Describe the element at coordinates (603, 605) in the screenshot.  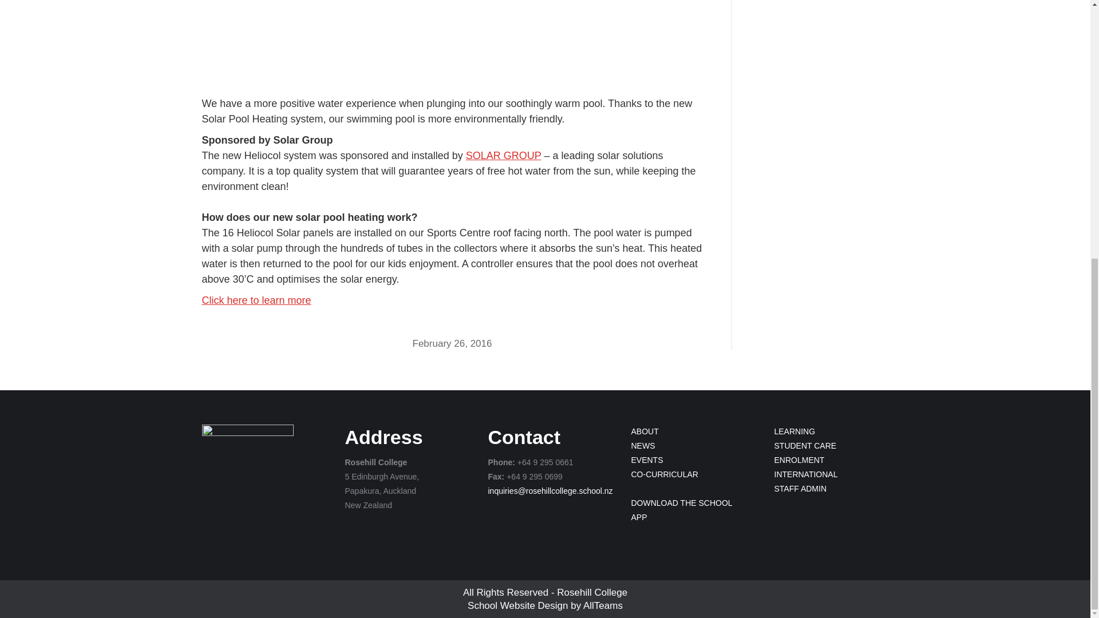
I see `Website Design, AllTeams` at that location.